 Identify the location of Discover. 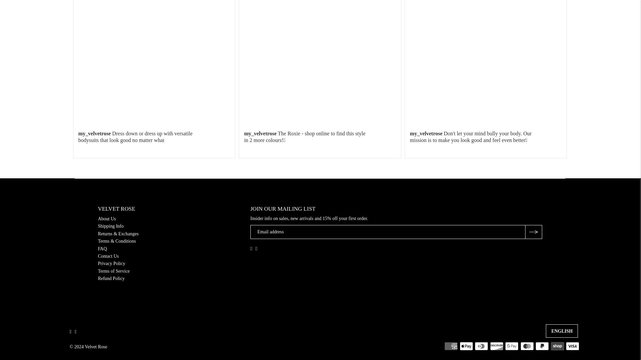
(497, 346).